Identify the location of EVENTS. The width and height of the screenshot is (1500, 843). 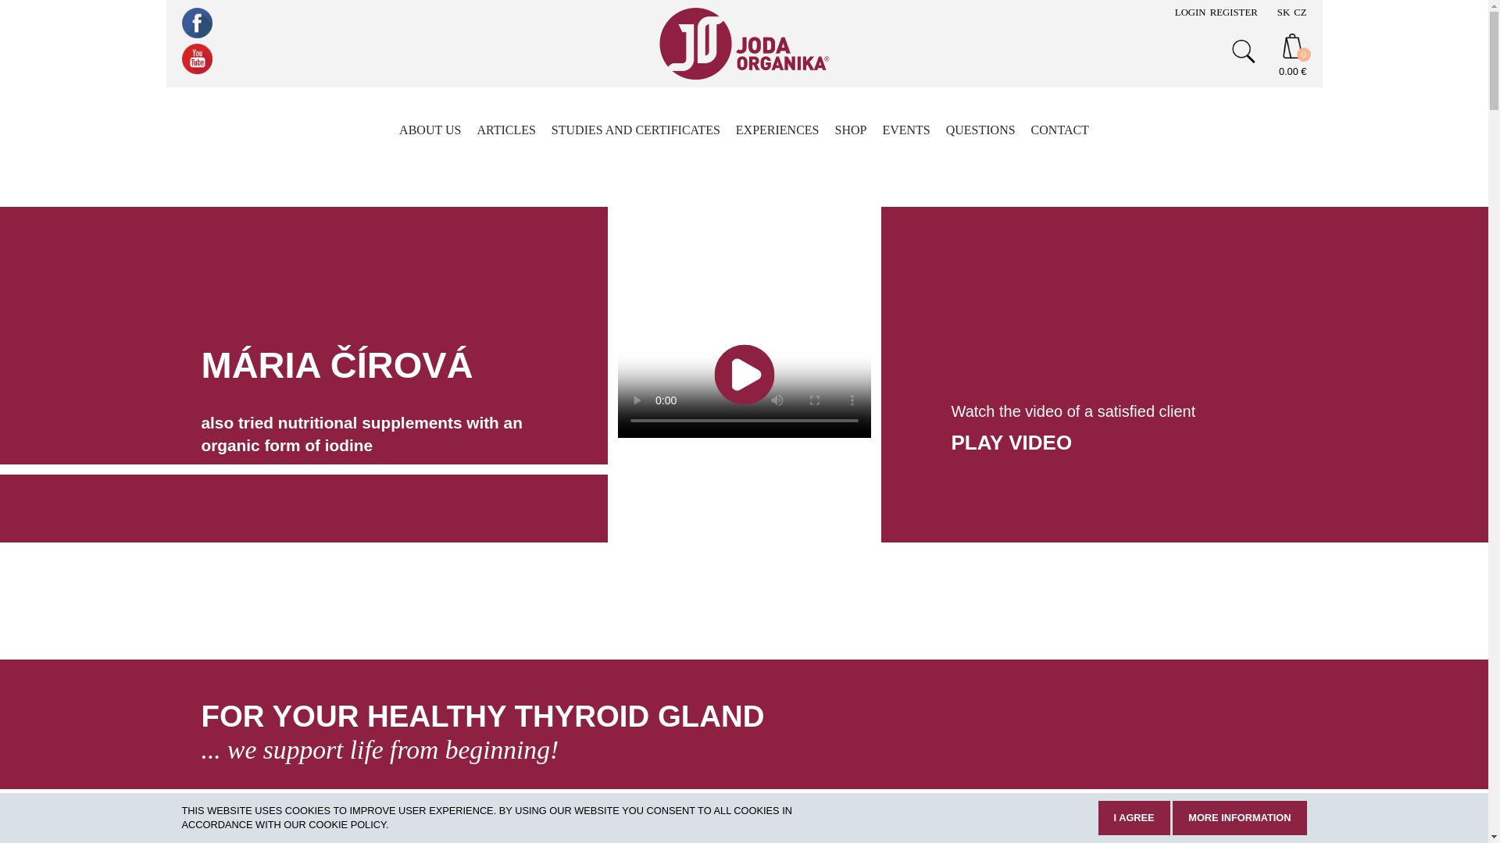
(905, 130).